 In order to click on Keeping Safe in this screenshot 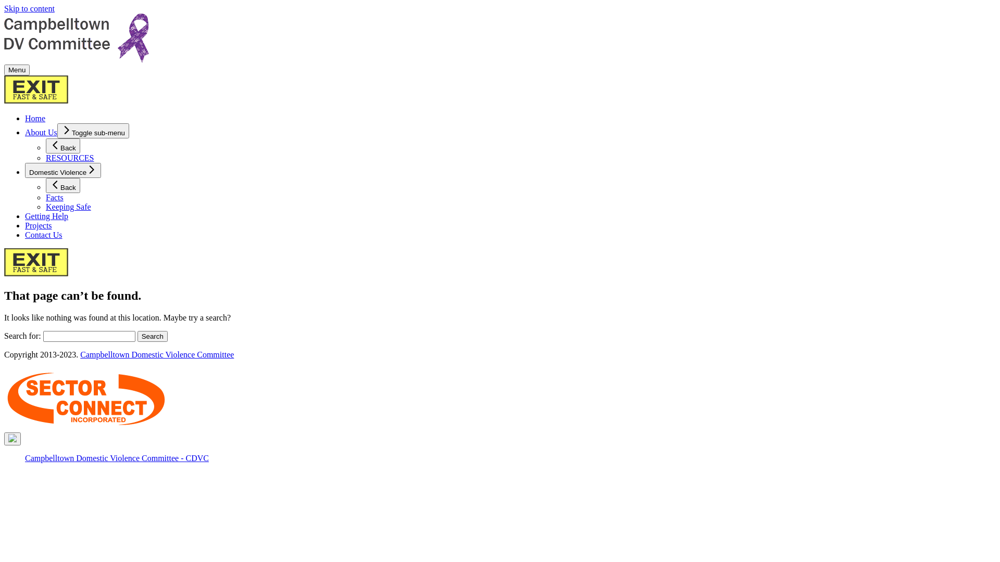, I will do `click(69, 207)`.